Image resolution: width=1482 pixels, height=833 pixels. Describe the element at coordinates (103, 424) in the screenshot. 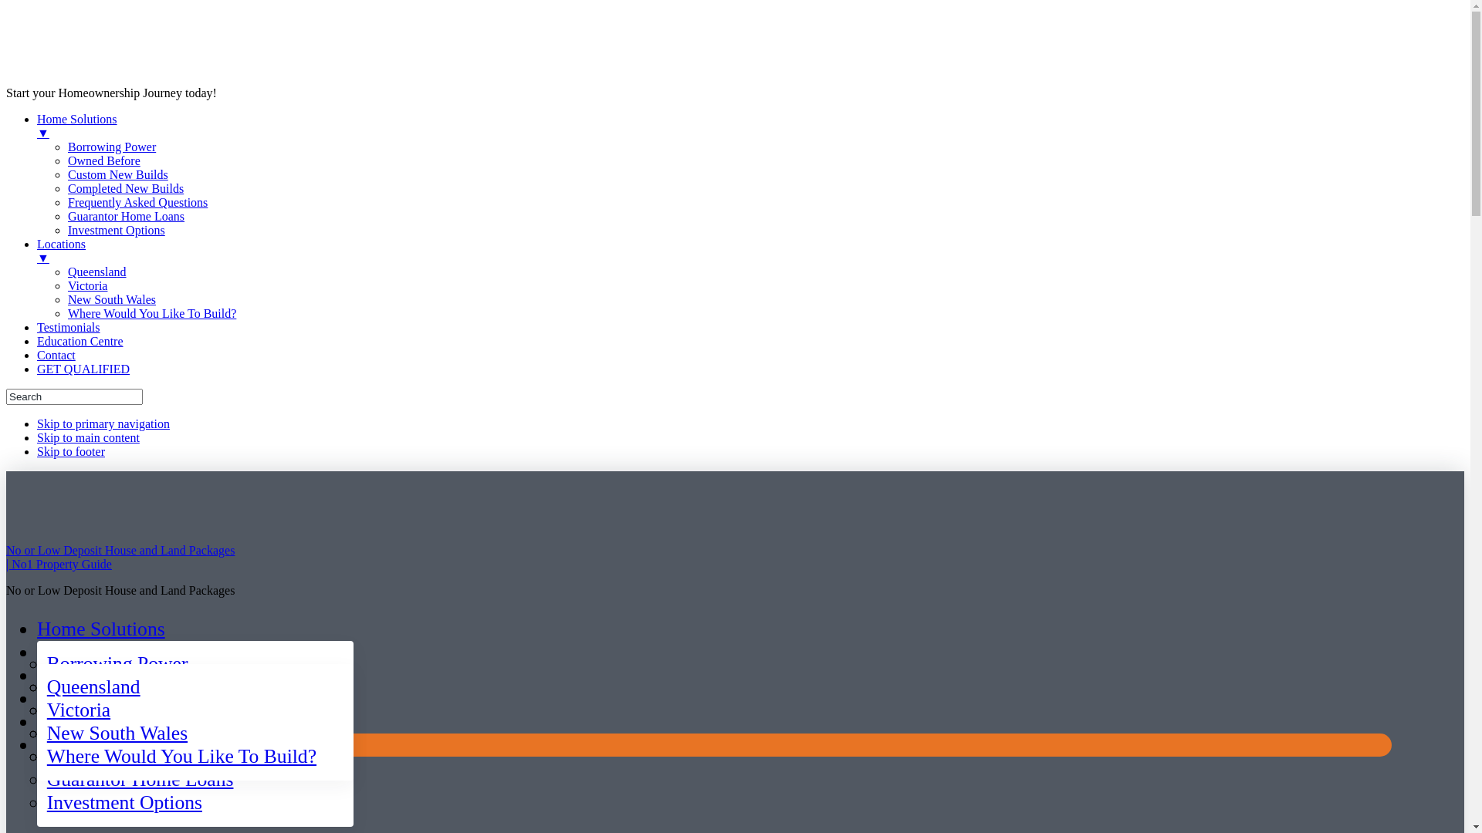

I see `Skip to primary navigation` at that location.